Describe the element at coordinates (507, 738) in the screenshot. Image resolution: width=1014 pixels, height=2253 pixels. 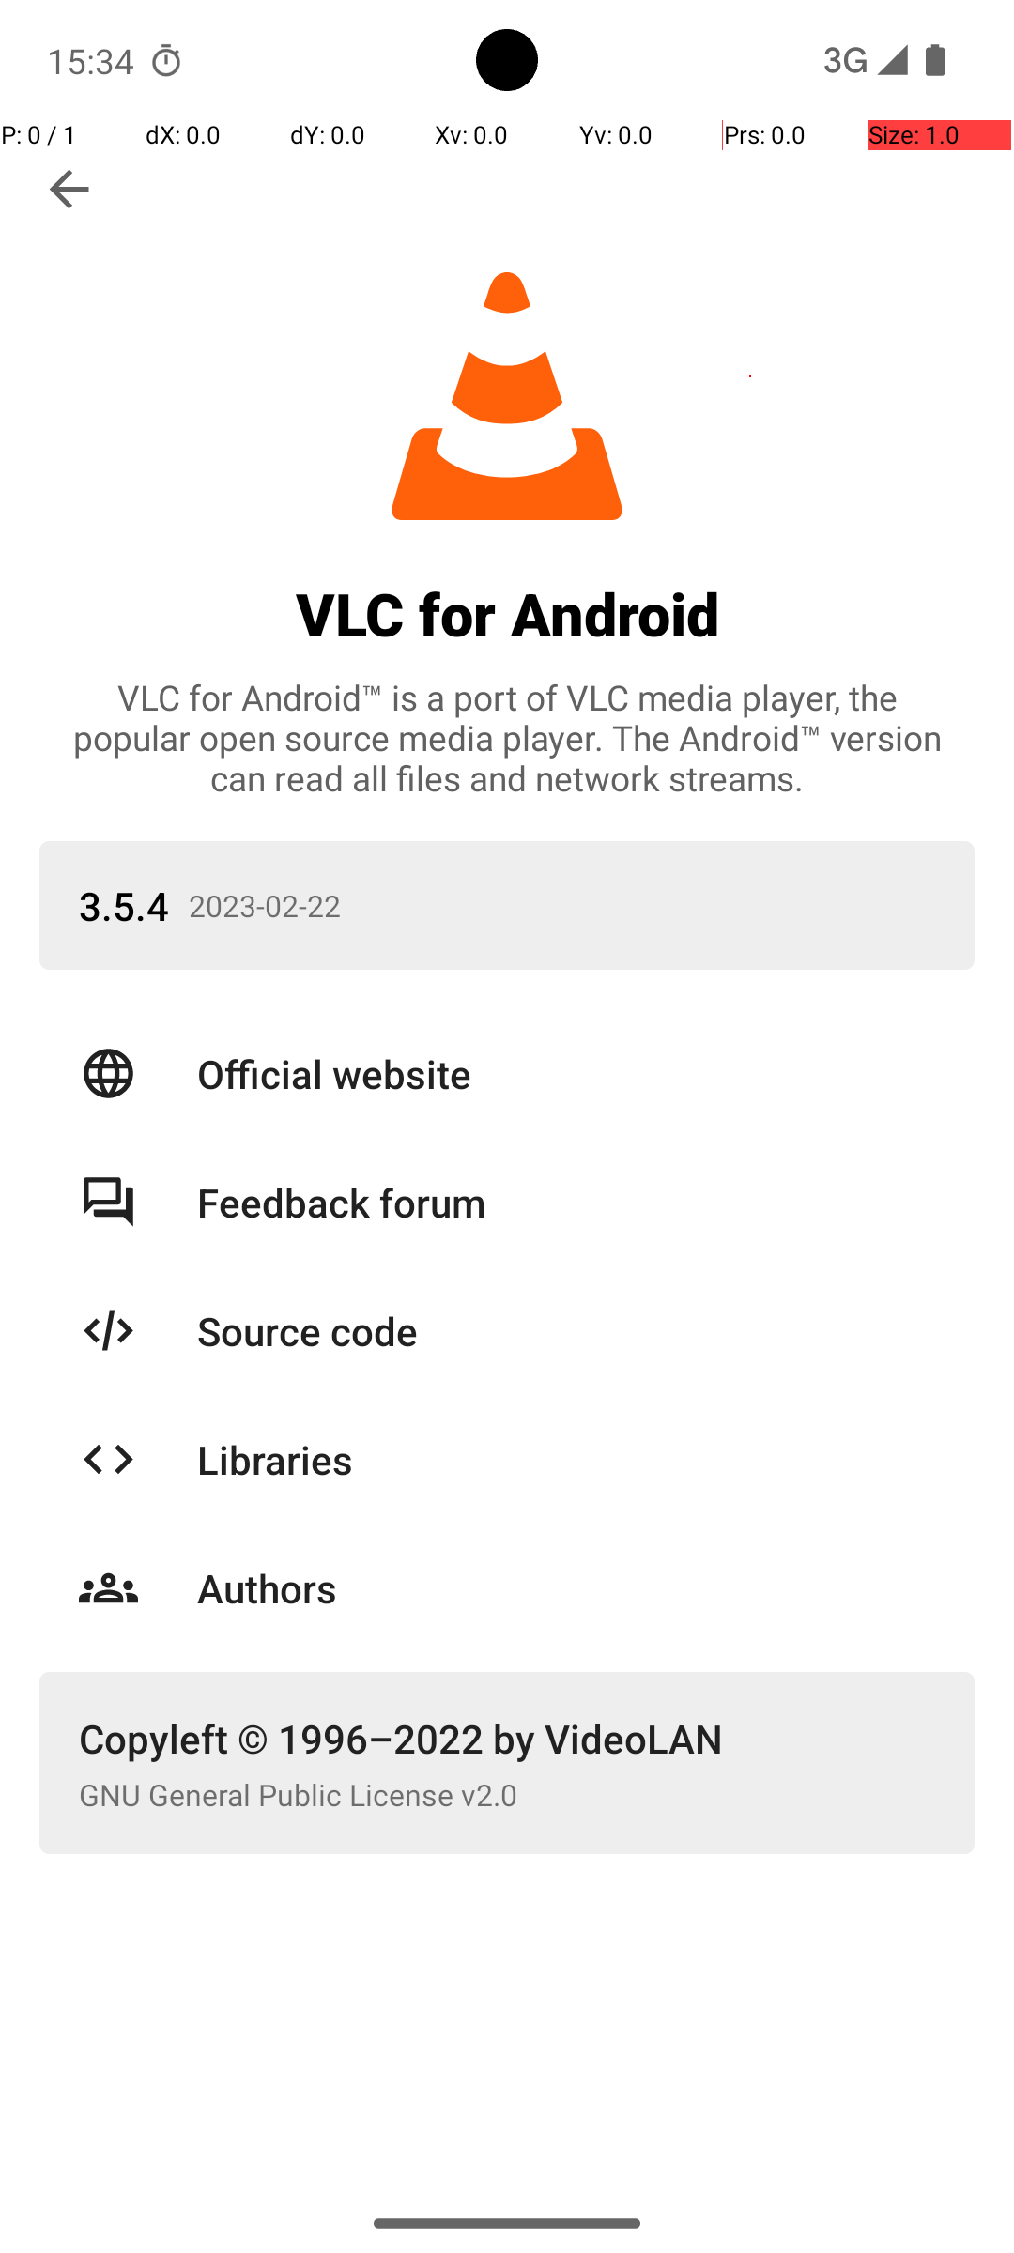
I see `VLC for Android™ is a port of VLC media player, the popular open source media player. The Android™ version can read all files and network streams.` at that location.